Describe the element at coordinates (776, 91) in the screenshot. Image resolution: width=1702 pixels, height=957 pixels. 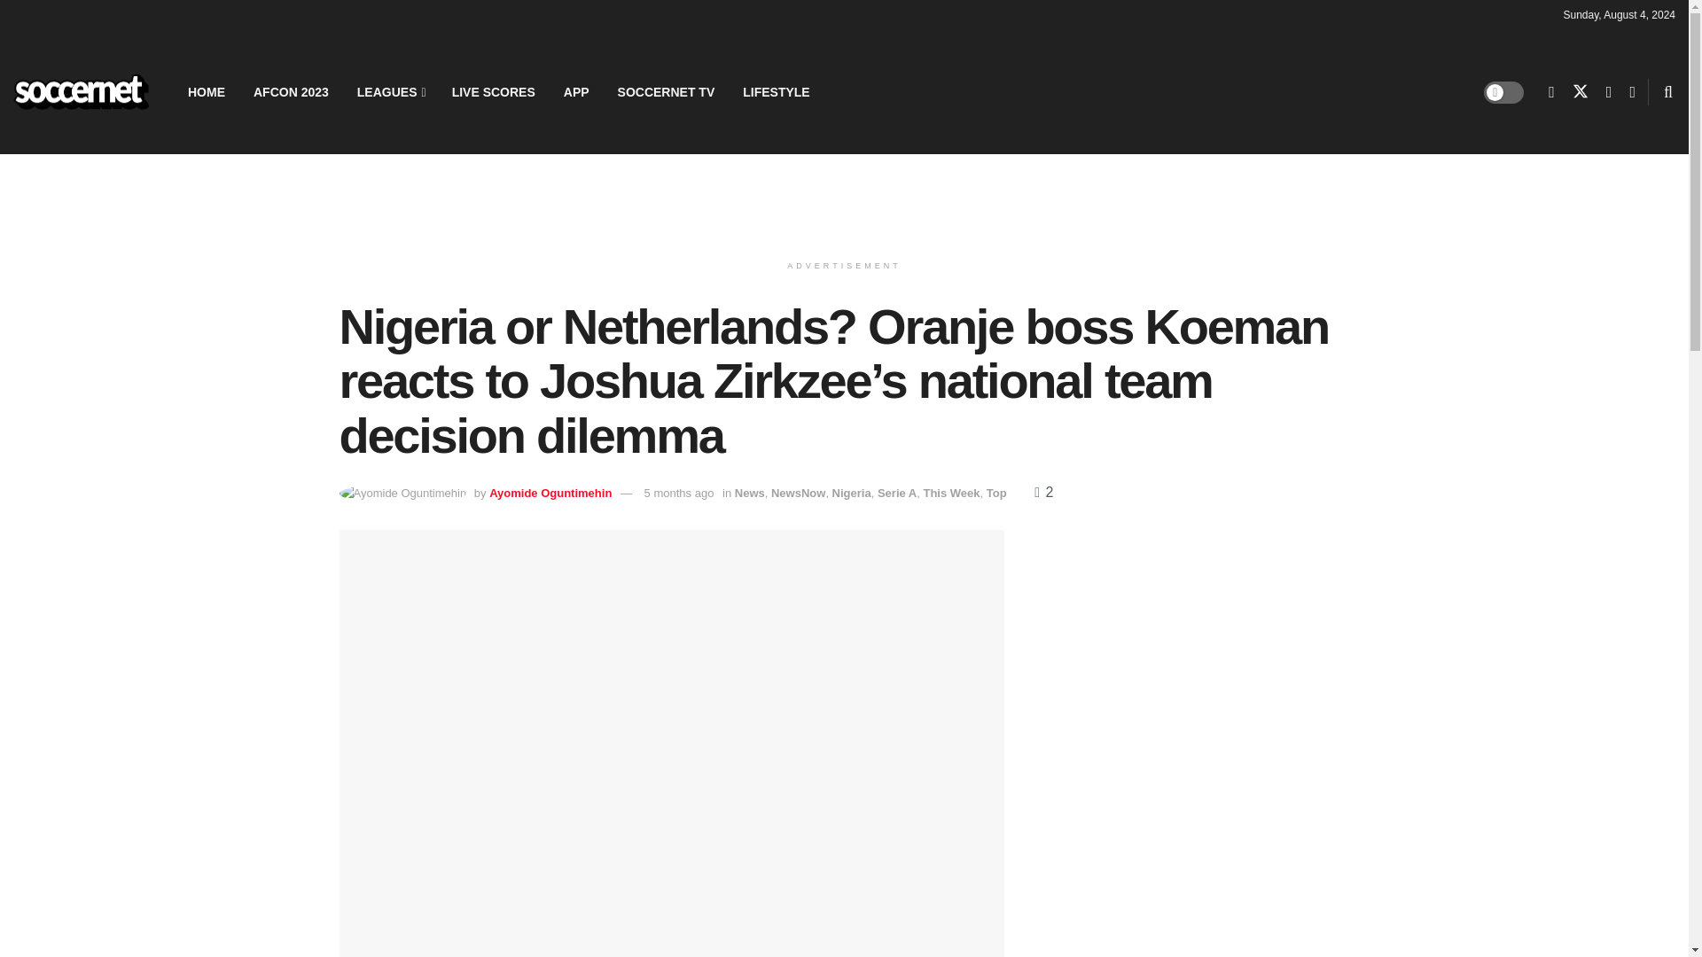
I see `LIFESTYLE` at that location.